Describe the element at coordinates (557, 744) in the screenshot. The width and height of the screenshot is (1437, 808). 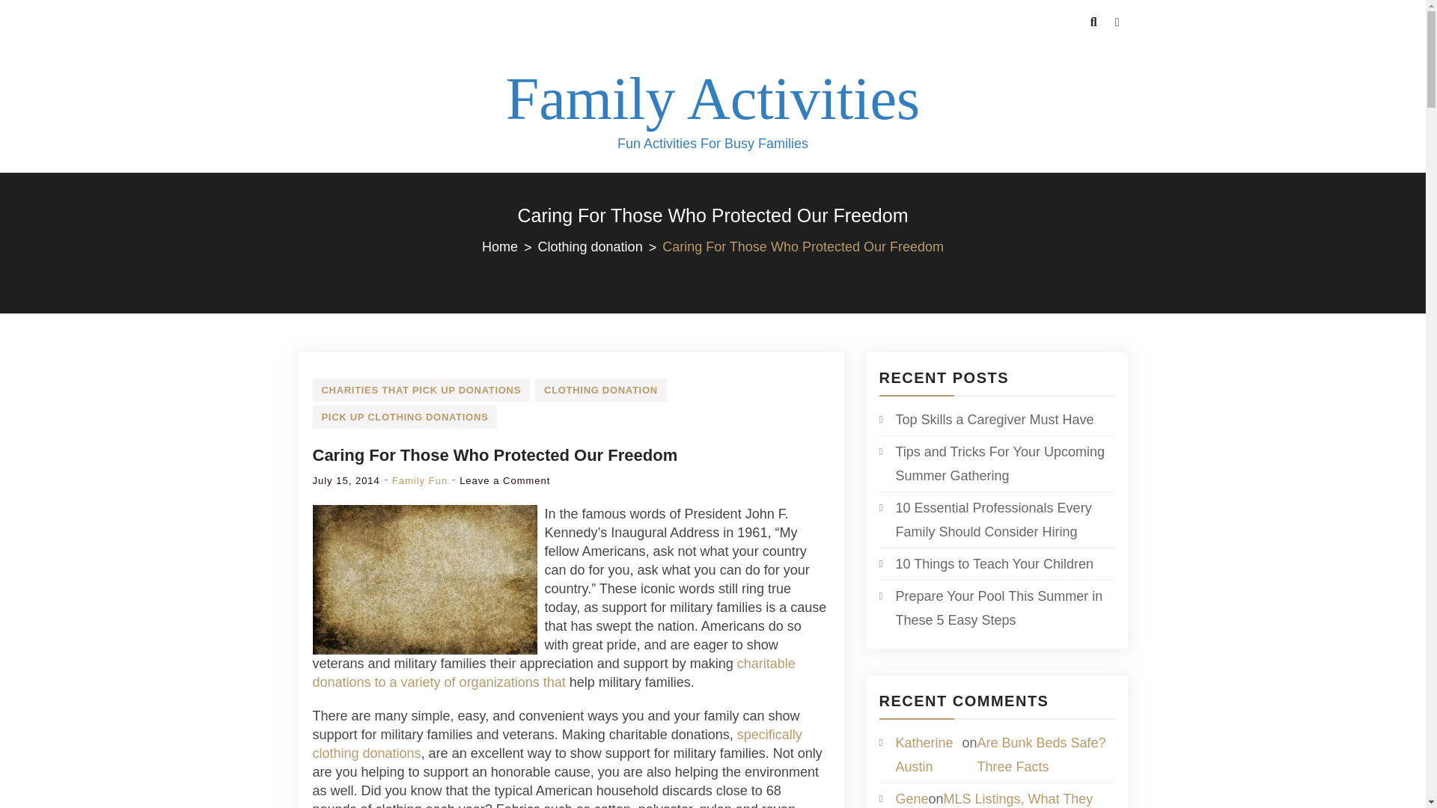
I see `Donations for military families` at that location.